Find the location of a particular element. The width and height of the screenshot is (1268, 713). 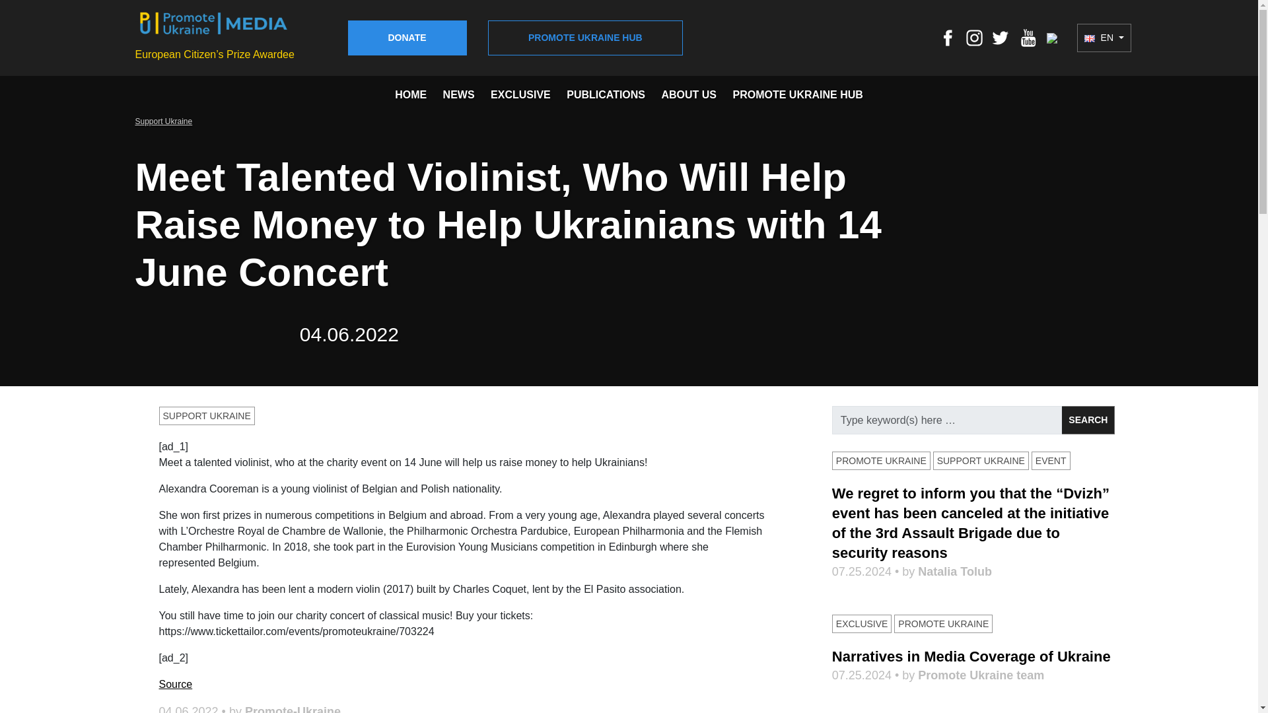

PROMOTE UKRAINE is located at coordinates (943, 623).